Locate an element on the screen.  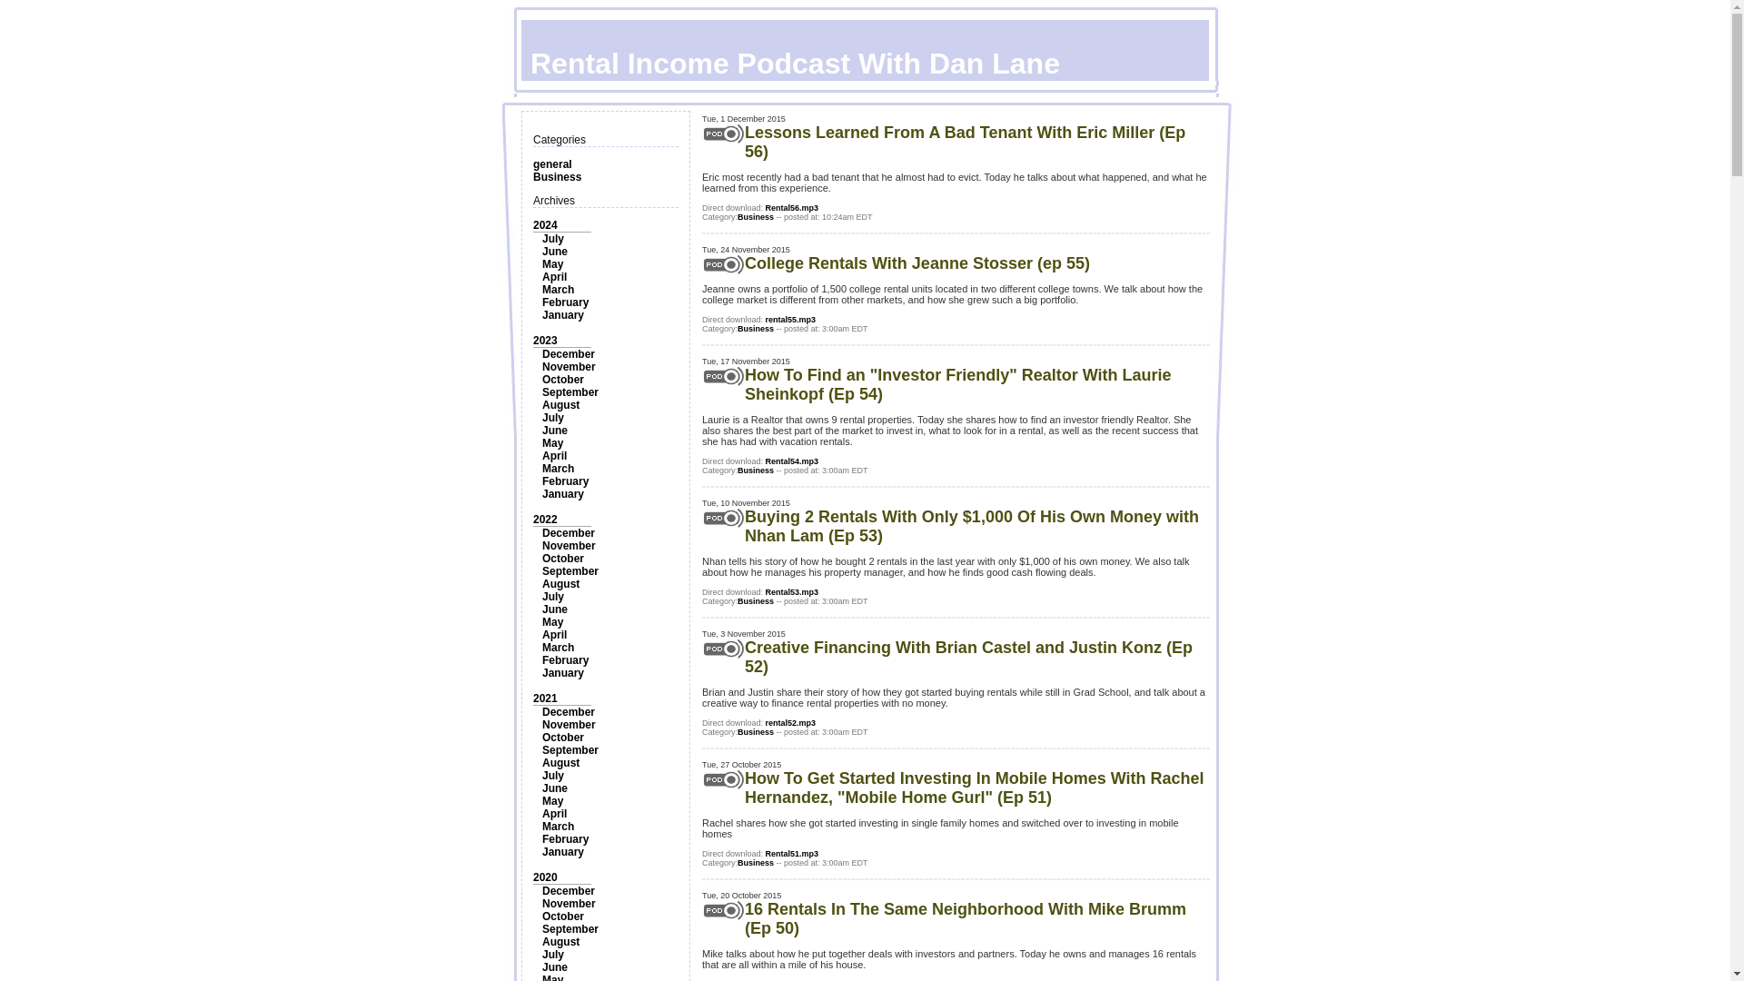
March is located at coordinates (558, 290).